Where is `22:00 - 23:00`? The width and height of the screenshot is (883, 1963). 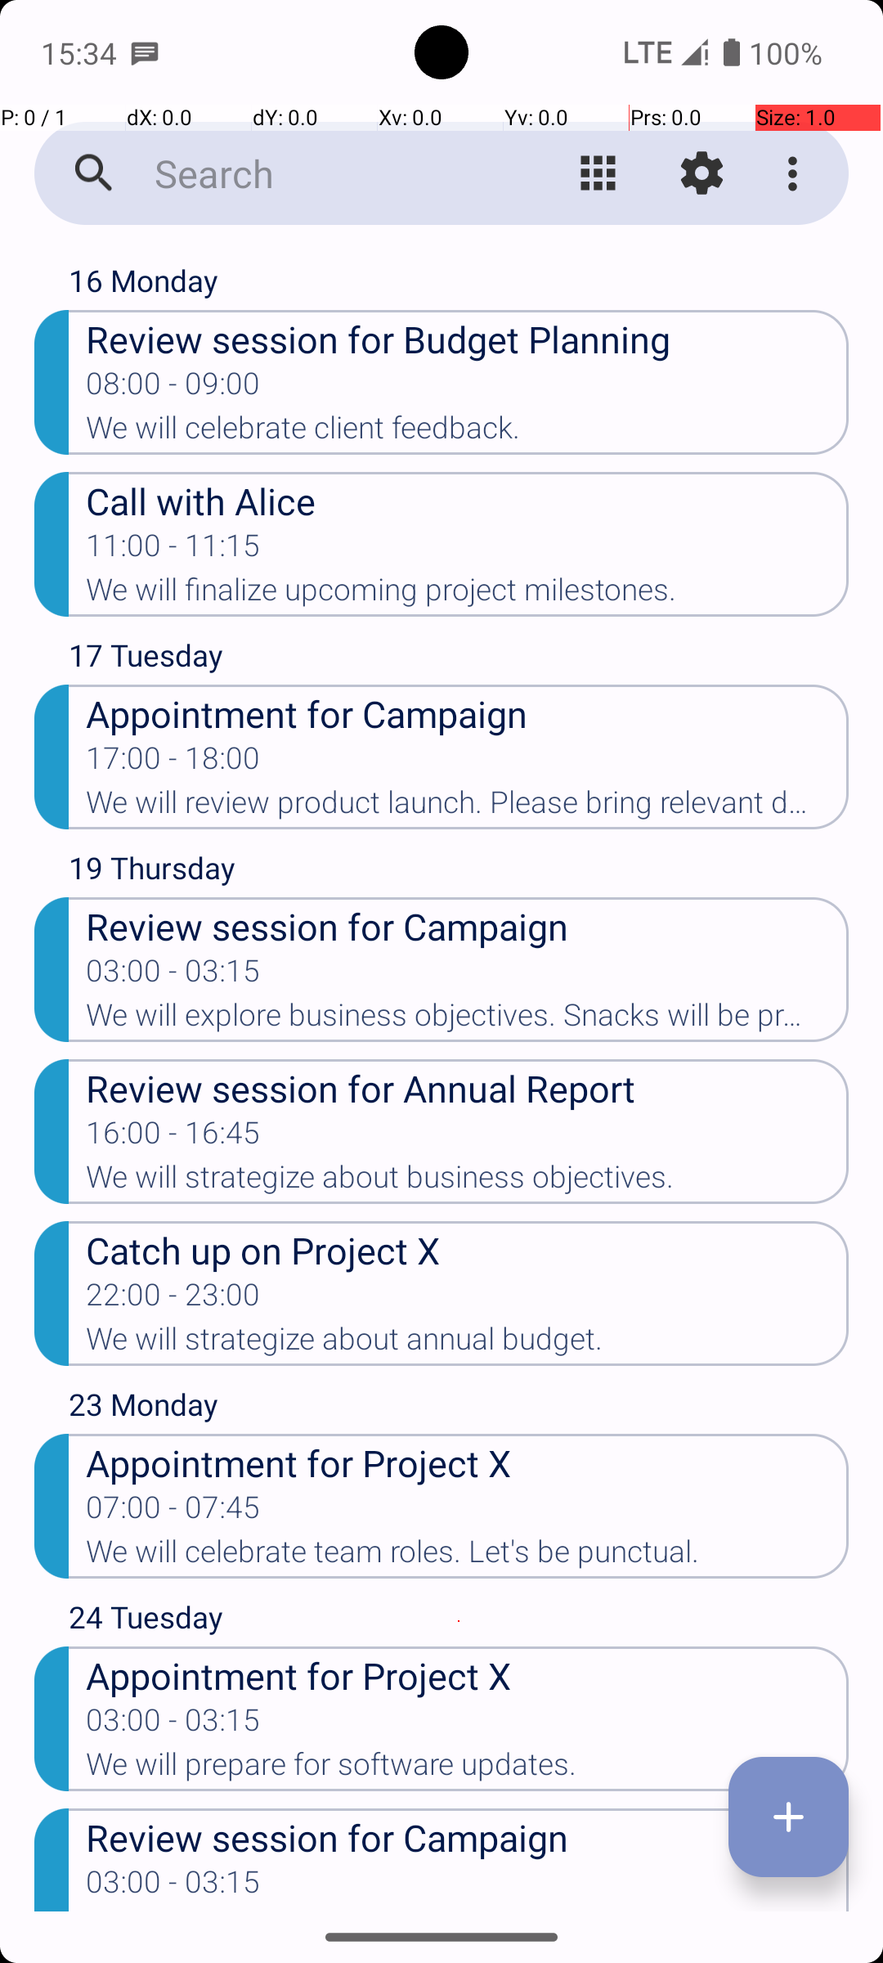
22:00 - 23:00 is located at coordinates (173, 1300).